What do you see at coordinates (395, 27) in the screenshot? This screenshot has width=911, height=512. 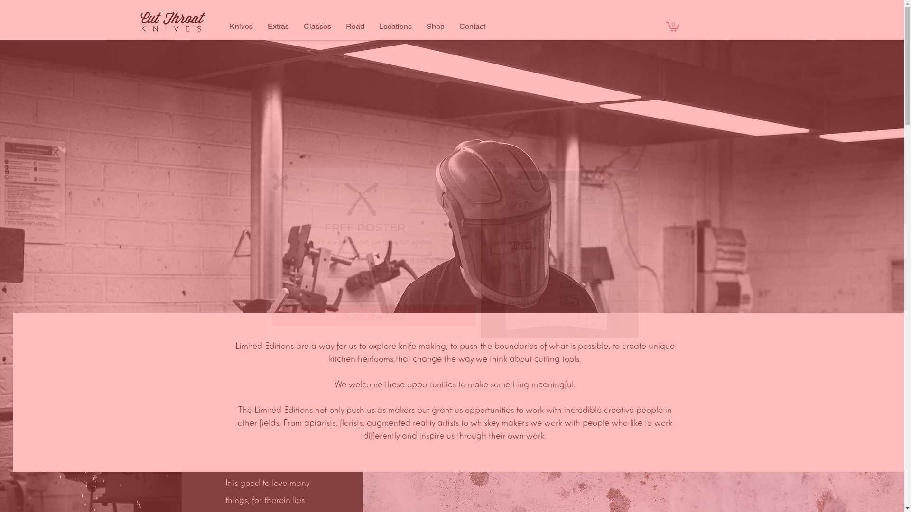 I see `Locations` at bounding box center [395, 27].